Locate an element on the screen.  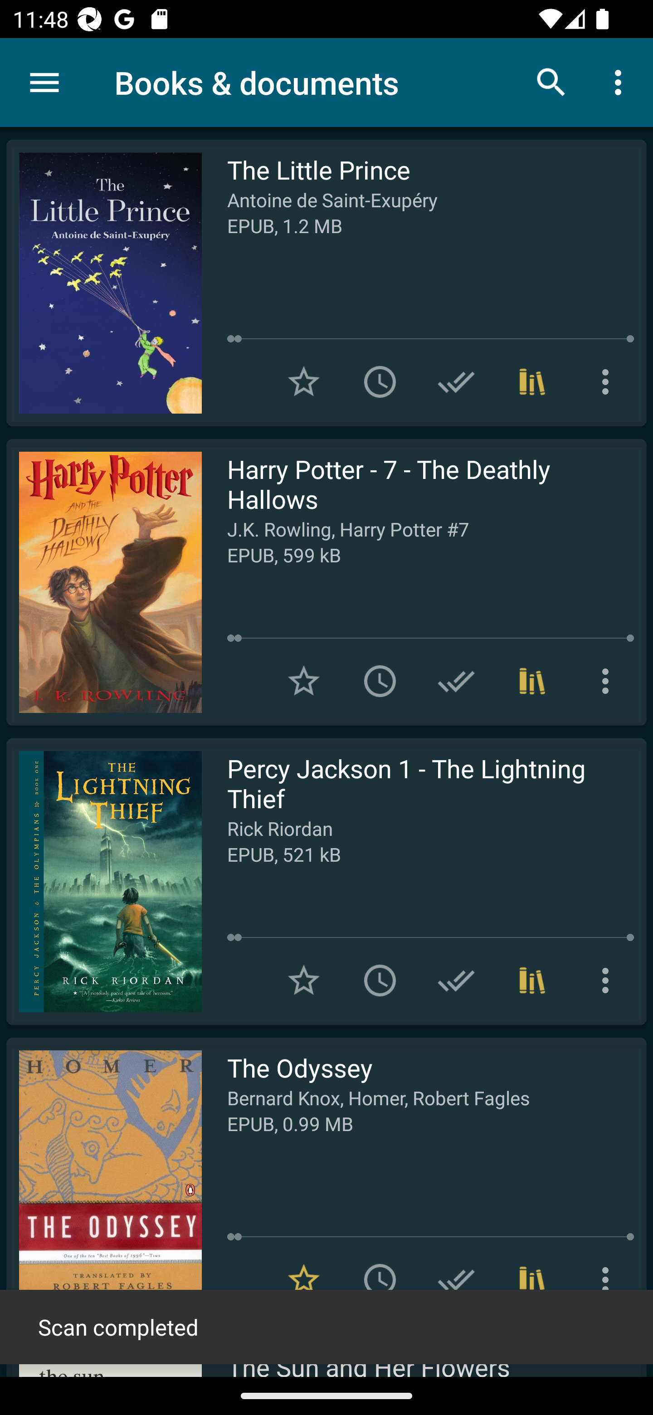
Add to To read is located at coordinates (380, 981).